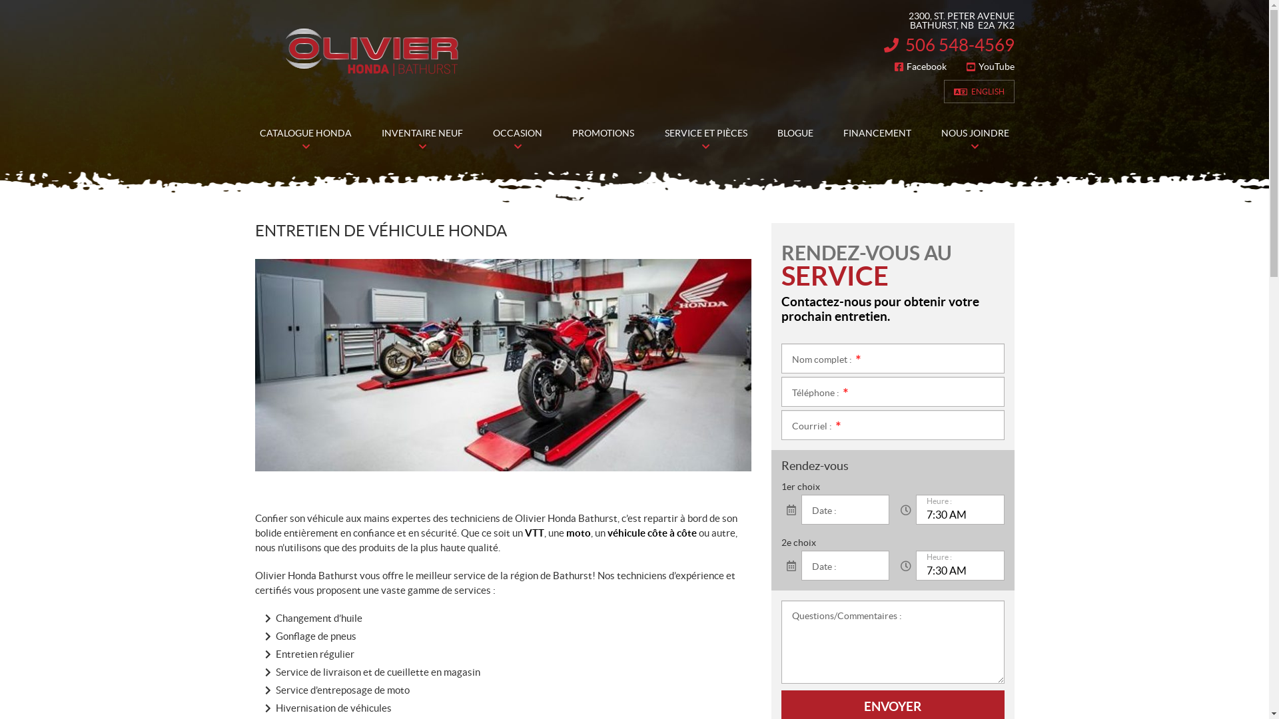  Describe the element at coordinates (518, 133) in the screenshot. I see `OCCASION` at that location.